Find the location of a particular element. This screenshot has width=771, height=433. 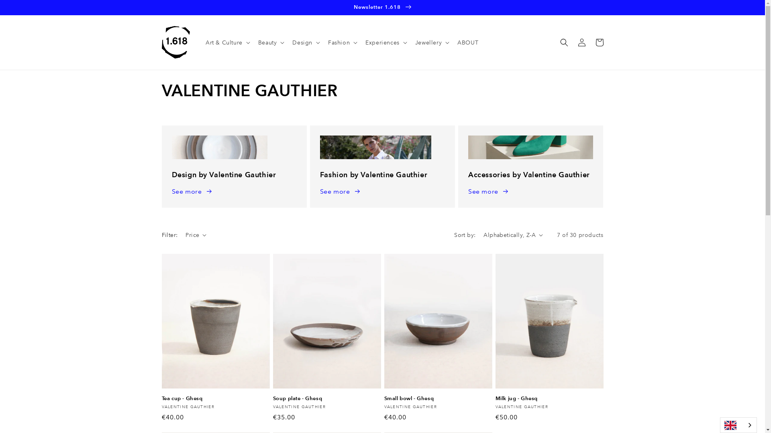

Soup plate - Ghesq is located at coordinates (327, 399).